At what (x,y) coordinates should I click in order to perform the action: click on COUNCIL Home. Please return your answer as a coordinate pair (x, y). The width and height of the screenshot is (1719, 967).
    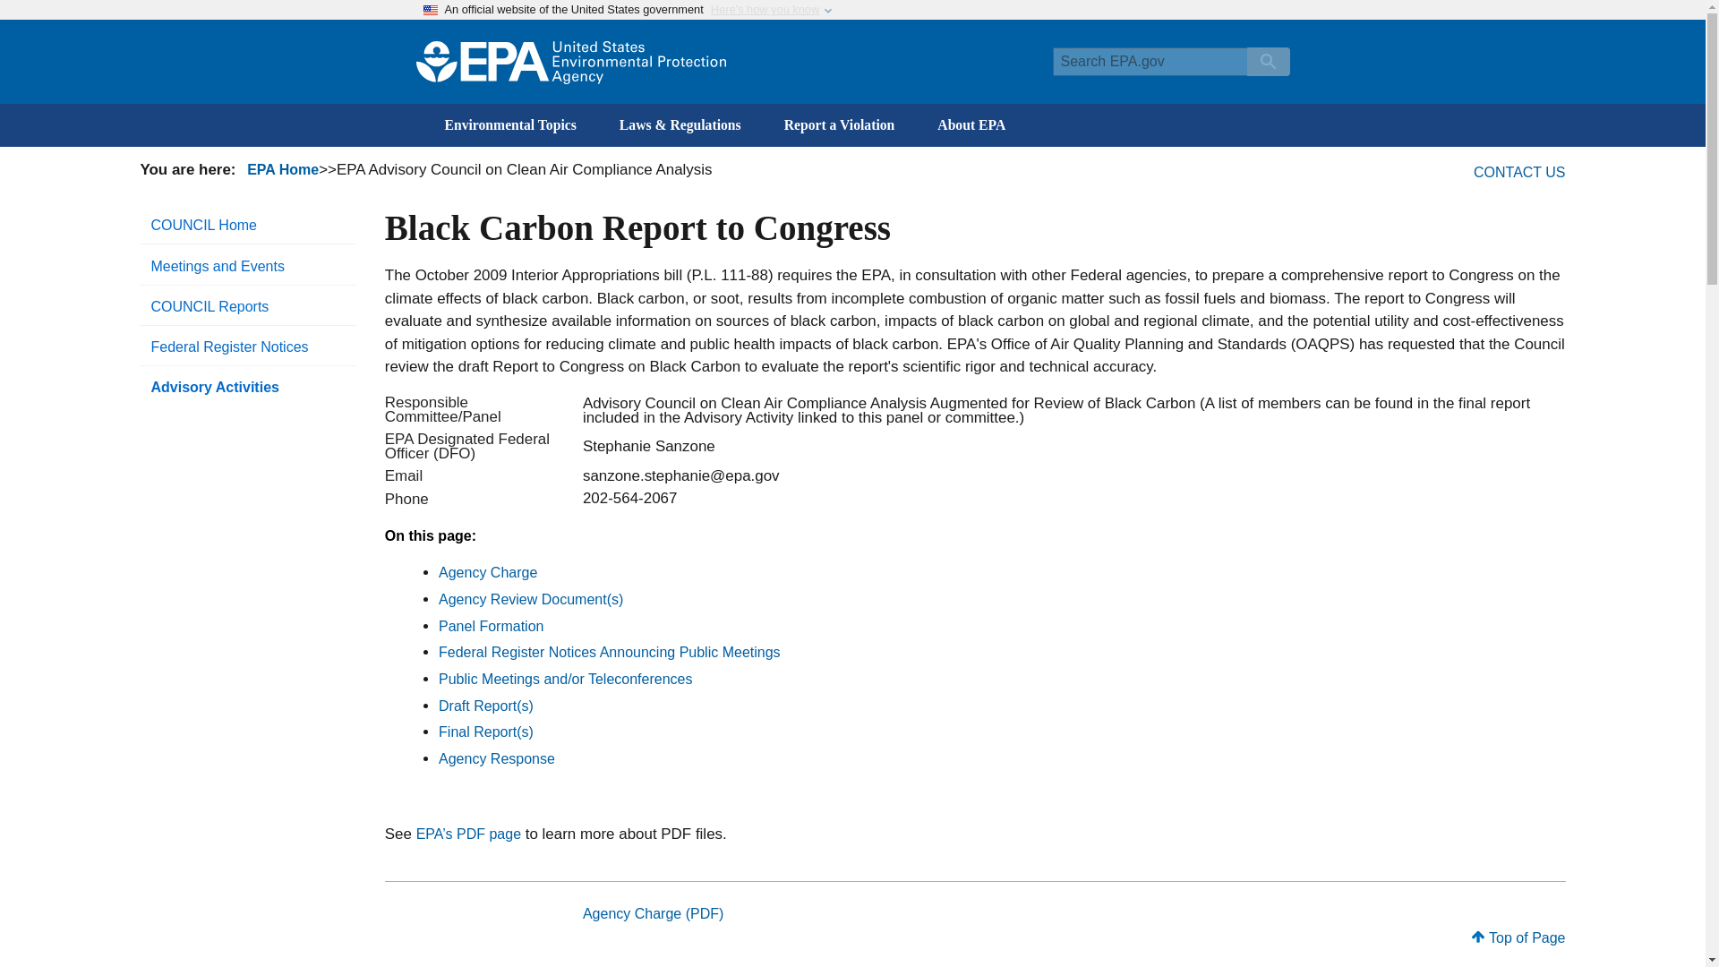
    Looking at the image, I should click on (247, 226).